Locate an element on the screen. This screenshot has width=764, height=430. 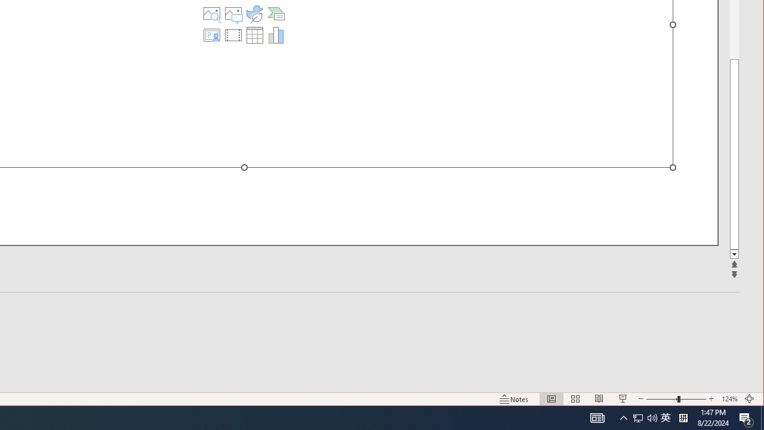
Line down is located at coordinates (734, 254).